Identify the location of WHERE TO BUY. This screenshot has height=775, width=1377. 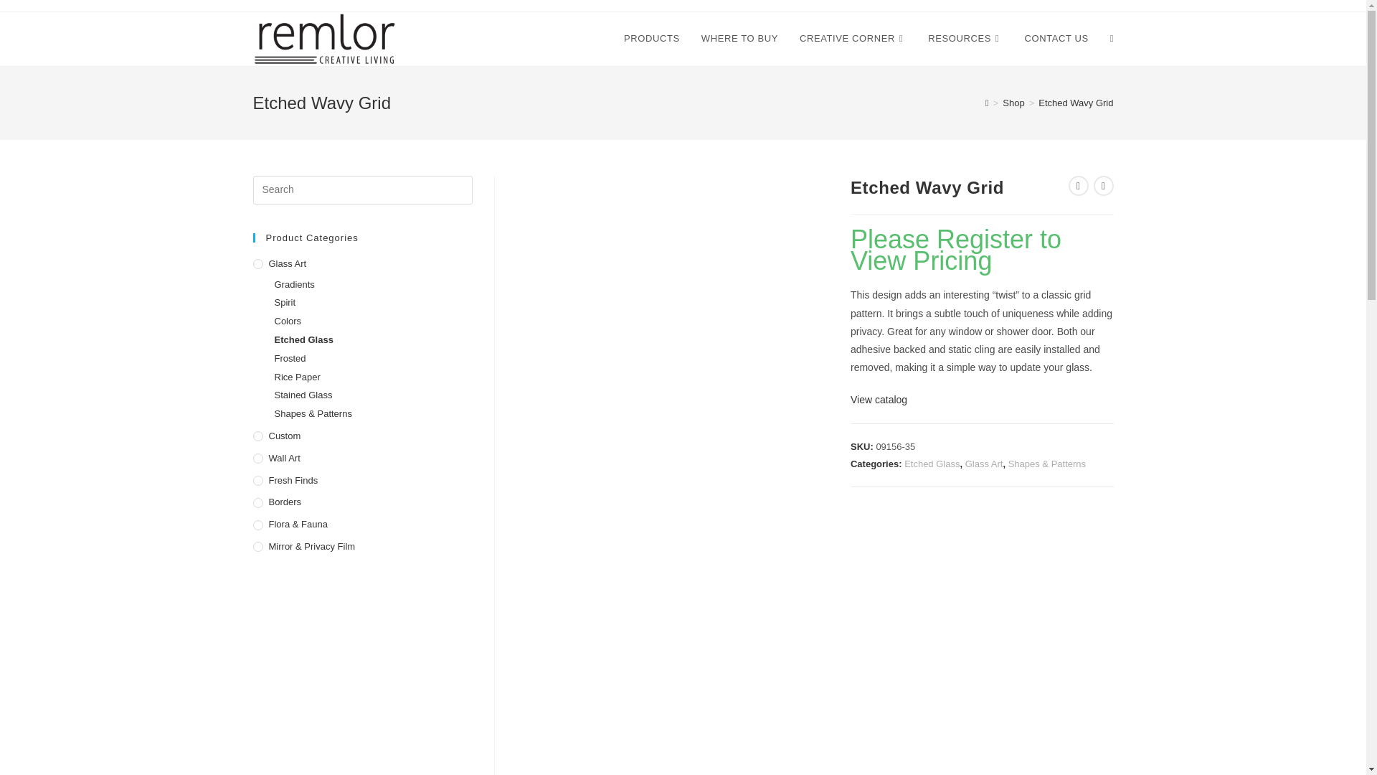
(740, 39).